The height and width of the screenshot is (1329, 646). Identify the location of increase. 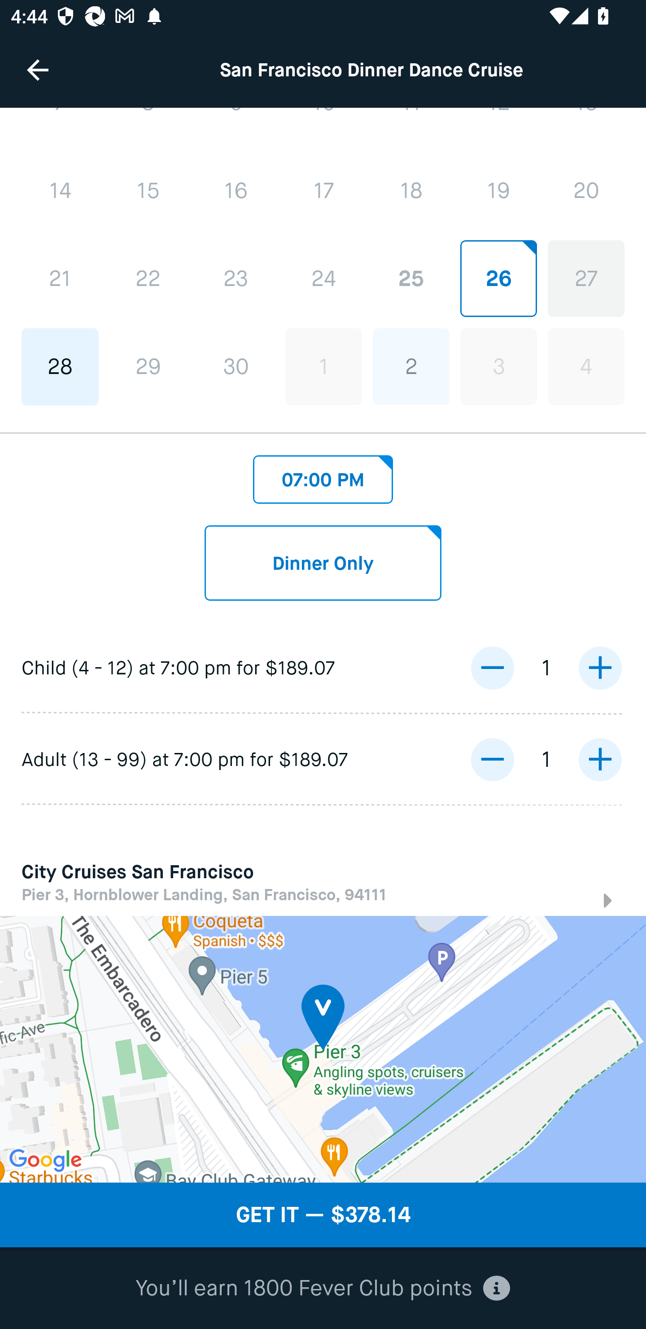
(600, 760).